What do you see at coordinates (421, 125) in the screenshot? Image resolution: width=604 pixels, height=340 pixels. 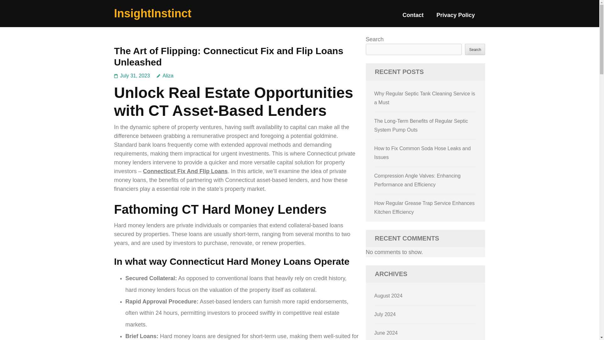 I see `The Long-Term Benefits of Regular Septic System Pump Outs` at bounding box center [421, 125].